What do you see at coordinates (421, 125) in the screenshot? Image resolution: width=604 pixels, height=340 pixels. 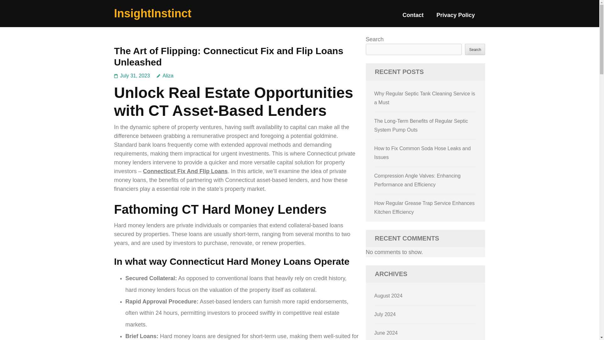 I see `The Long-Term Benefits of Regular Septic System Pump Outs` at bounding box center [421, 125].